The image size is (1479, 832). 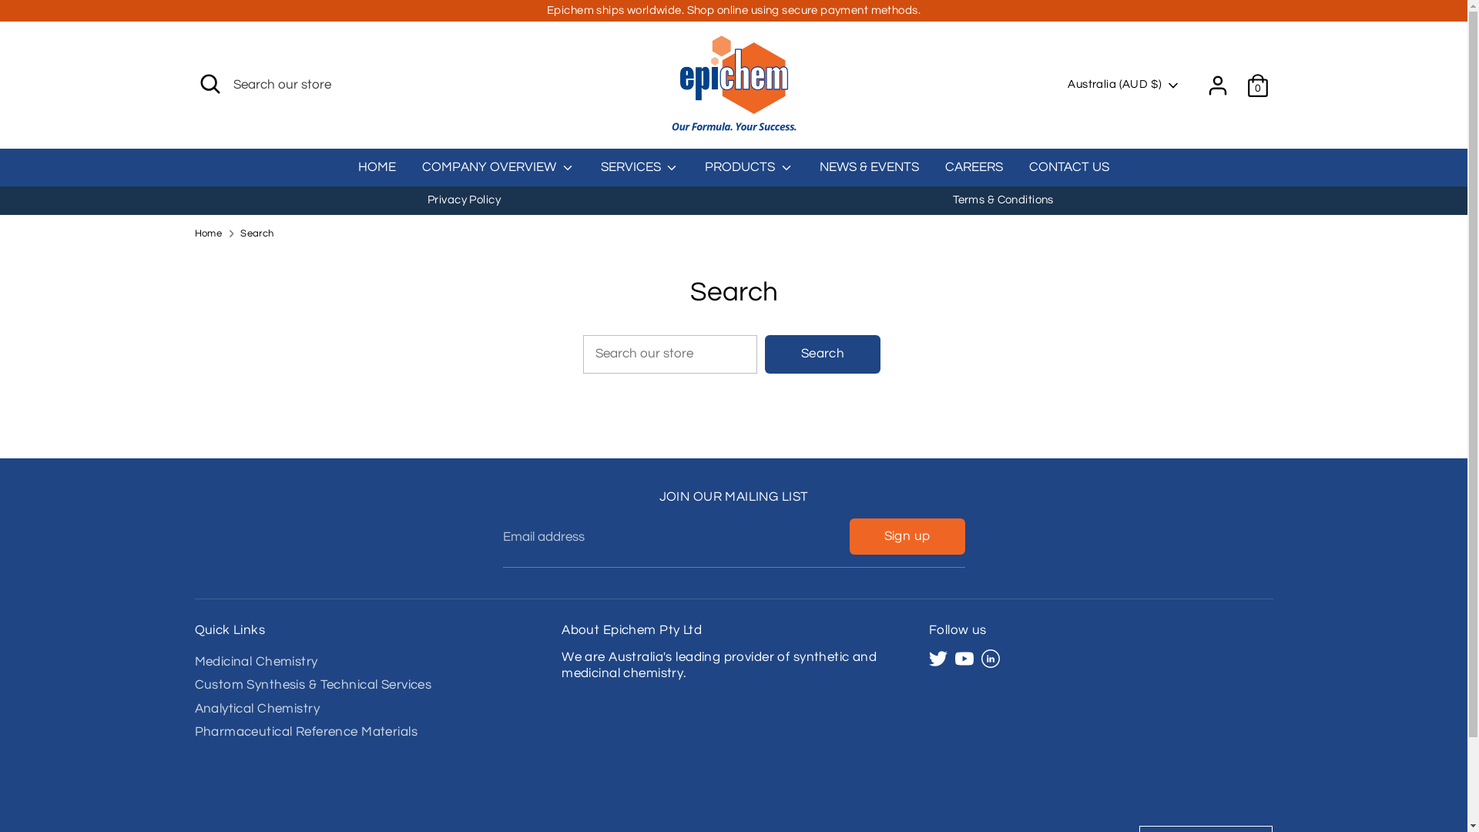 I want to click on Terms & Conditions, so click(x=1003, y=200).